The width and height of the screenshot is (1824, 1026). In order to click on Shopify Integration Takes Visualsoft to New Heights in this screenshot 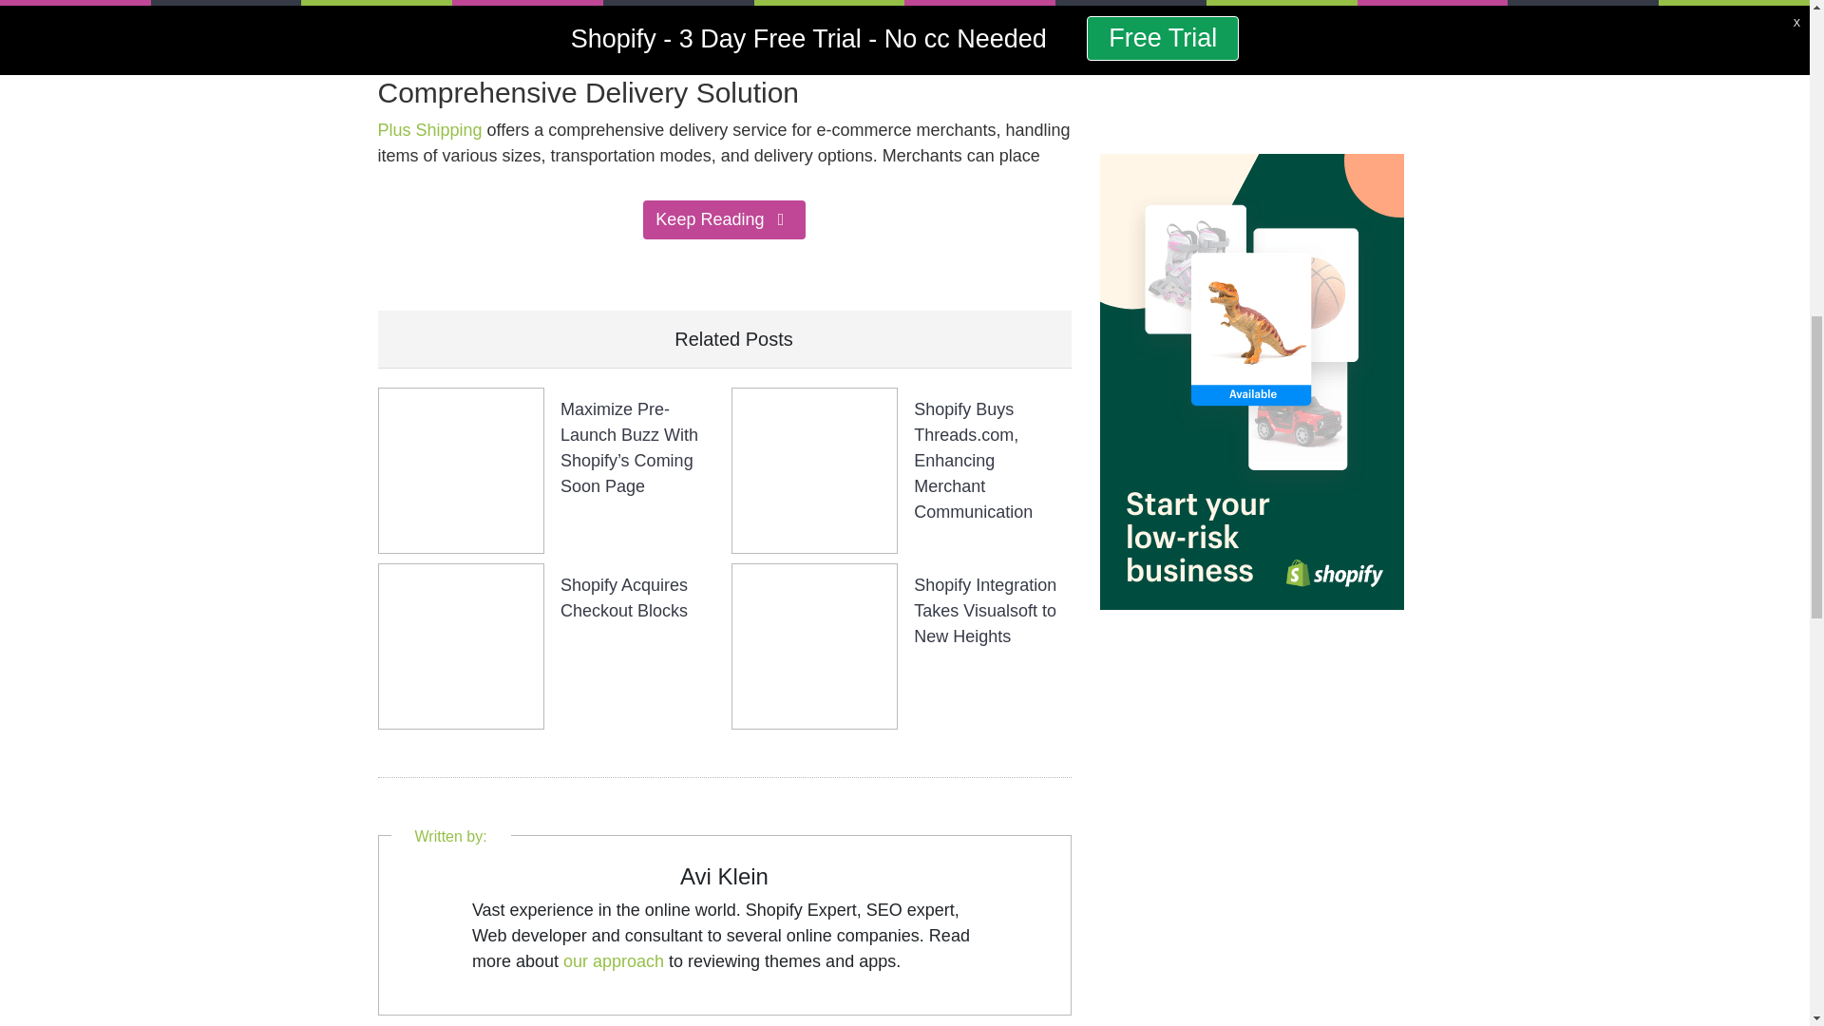, I will do `click(984, 610)`.